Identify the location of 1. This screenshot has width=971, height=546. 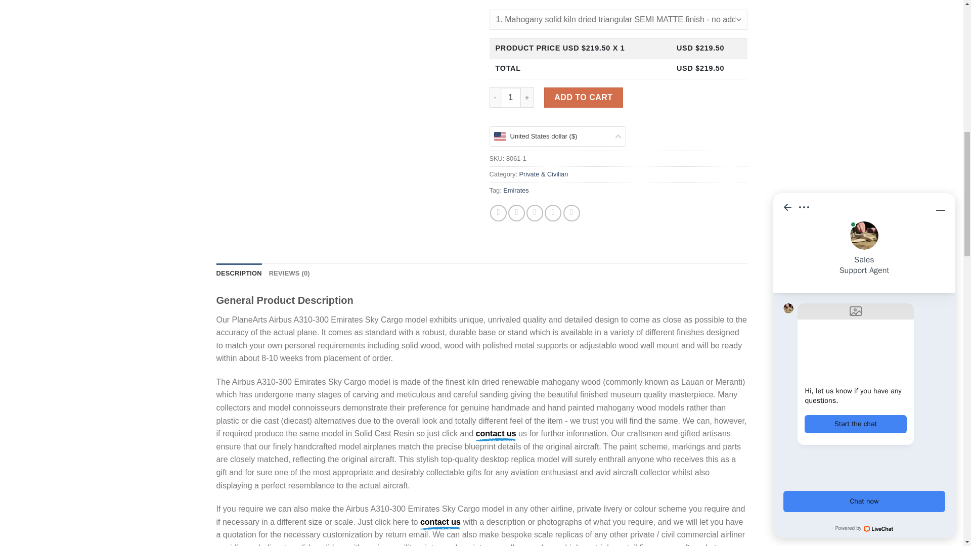
(511, 97).